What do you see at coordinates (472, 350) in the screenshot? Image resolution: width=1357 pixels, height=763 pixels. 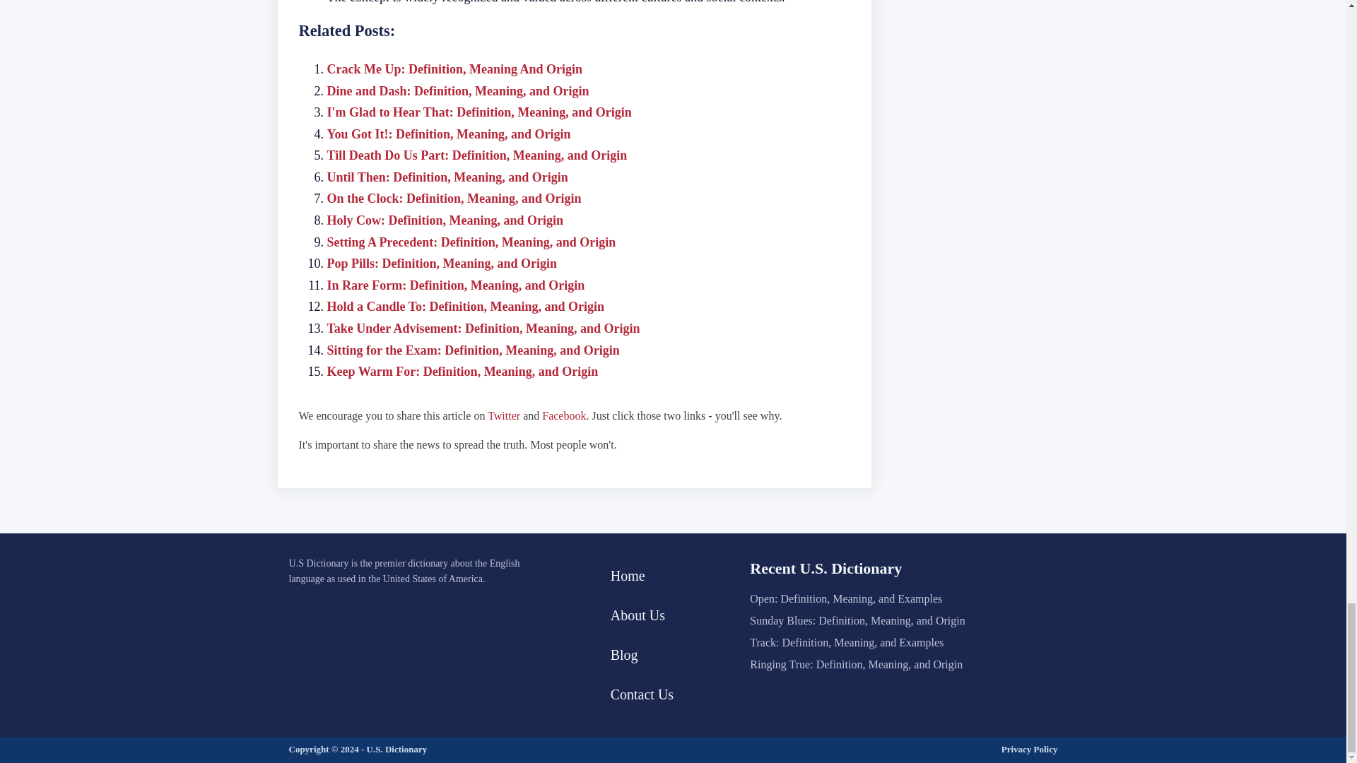 I see `Sitting for the Exam: Definition, Meaning, and Origin` at bounding box center [472, 350].